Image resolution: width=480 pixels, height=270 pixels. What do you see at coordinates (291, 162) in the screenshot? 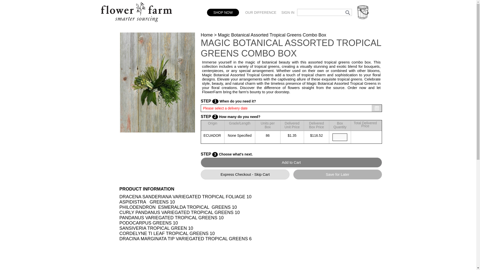
I see `Add to Cart` at bounding box center [291, 162].